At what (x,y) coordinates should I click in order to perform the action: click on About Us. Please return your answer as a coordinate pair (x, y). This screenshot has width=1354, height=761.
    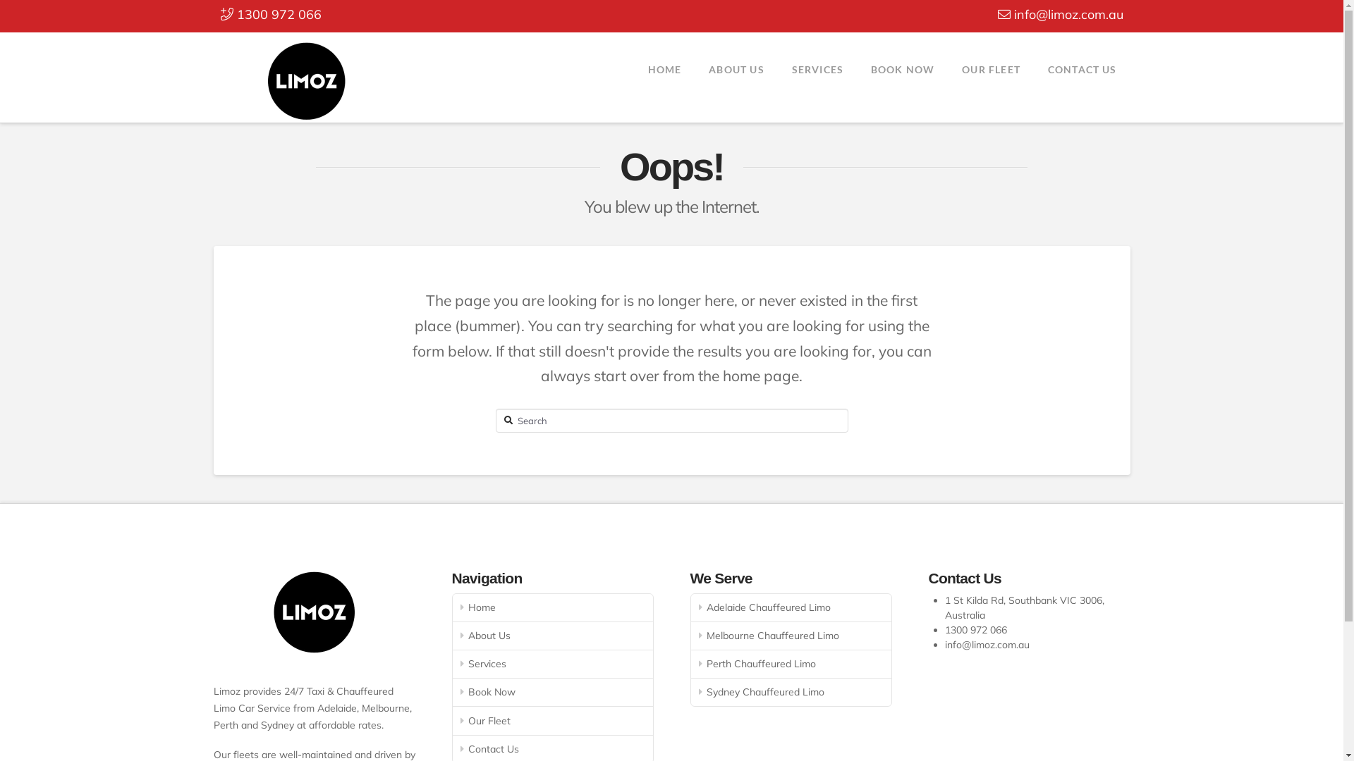
    Looking at the image, I should click on (553, 636).